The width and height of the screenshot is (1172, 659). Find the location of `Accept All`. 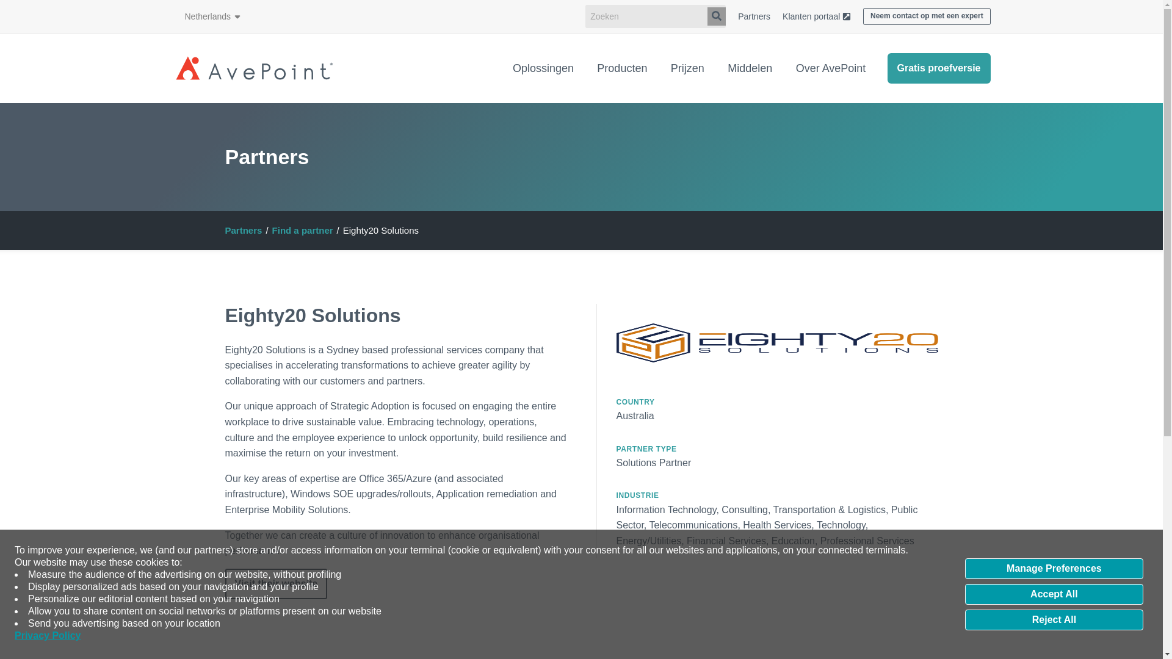

Accept All is located at coordinates (1054, 594).